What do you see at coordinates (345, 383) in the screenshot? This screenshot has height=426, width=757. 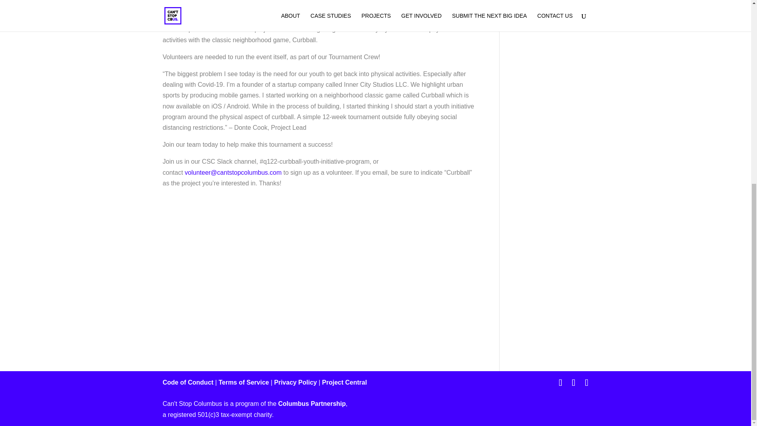 I see `Project Central` at bounding box center [345, 383].